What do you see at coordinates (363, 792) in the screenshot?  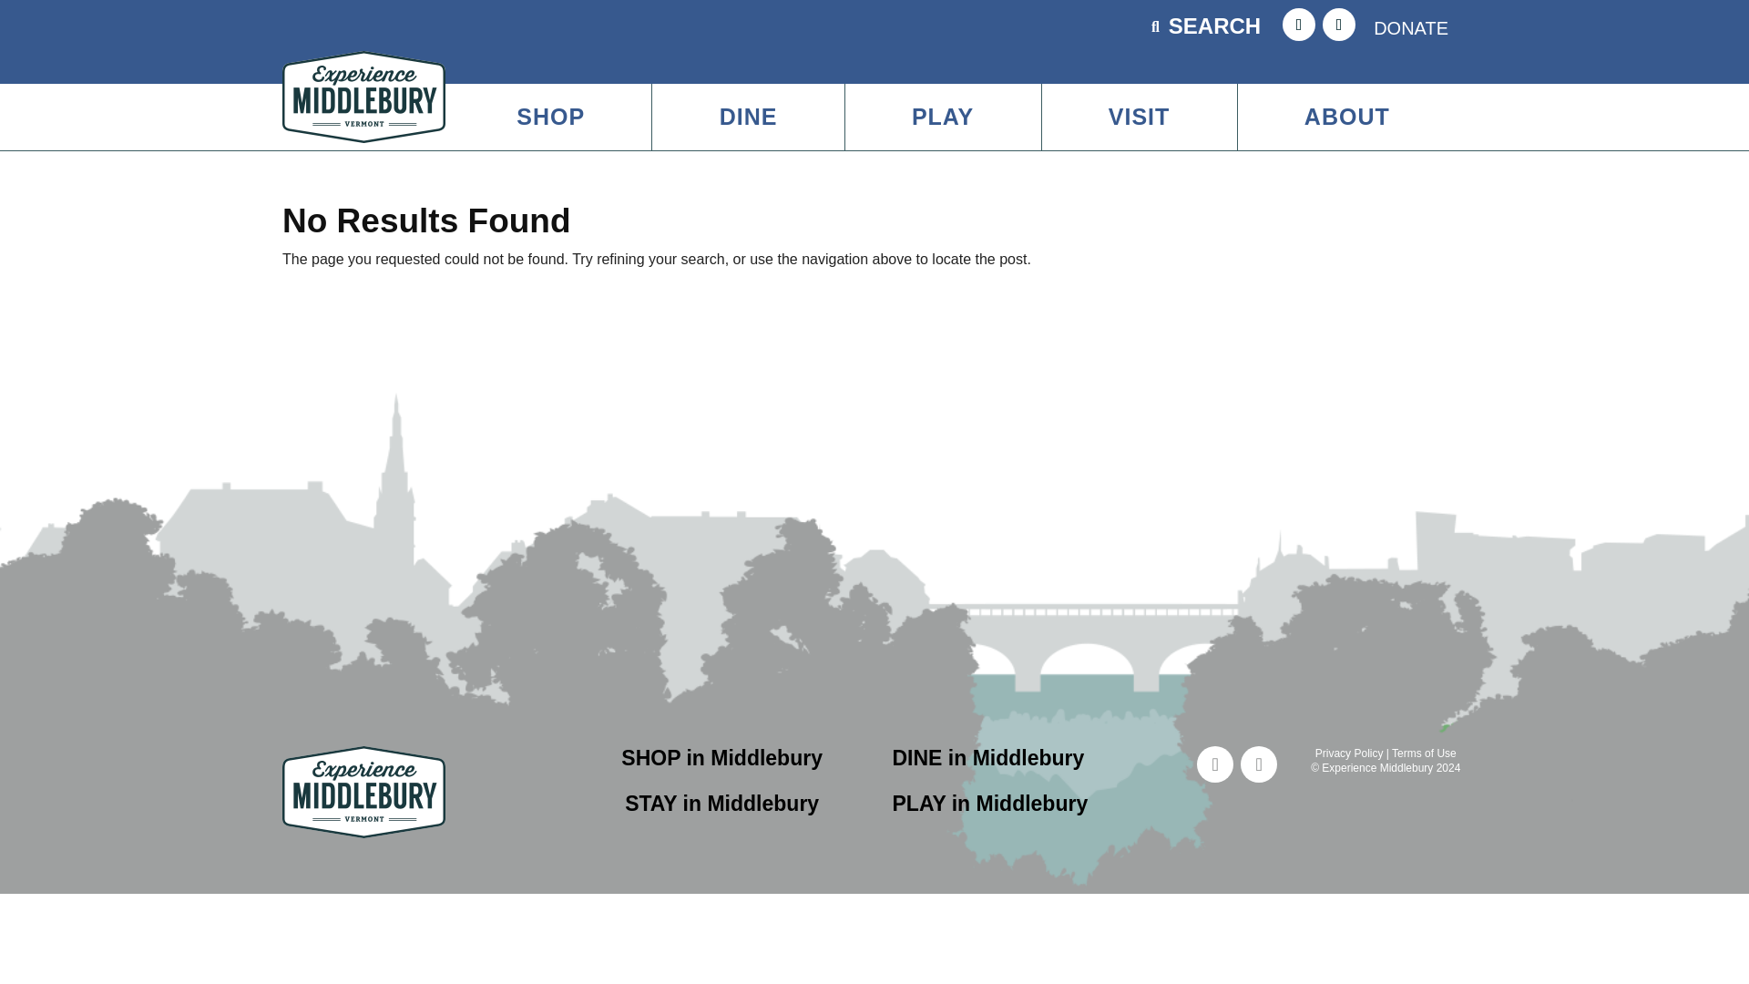 I see `logo` at bounding box center [363, 792].